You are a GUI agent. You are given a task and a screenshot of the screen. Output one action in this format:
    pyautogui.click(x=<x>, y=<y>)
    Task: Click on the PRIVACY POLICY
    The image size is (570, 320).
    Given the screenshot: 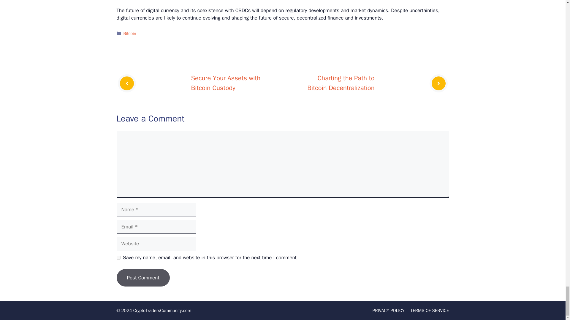 What is the action you would take?
    pyautogui.click(x=389, y=311)
    